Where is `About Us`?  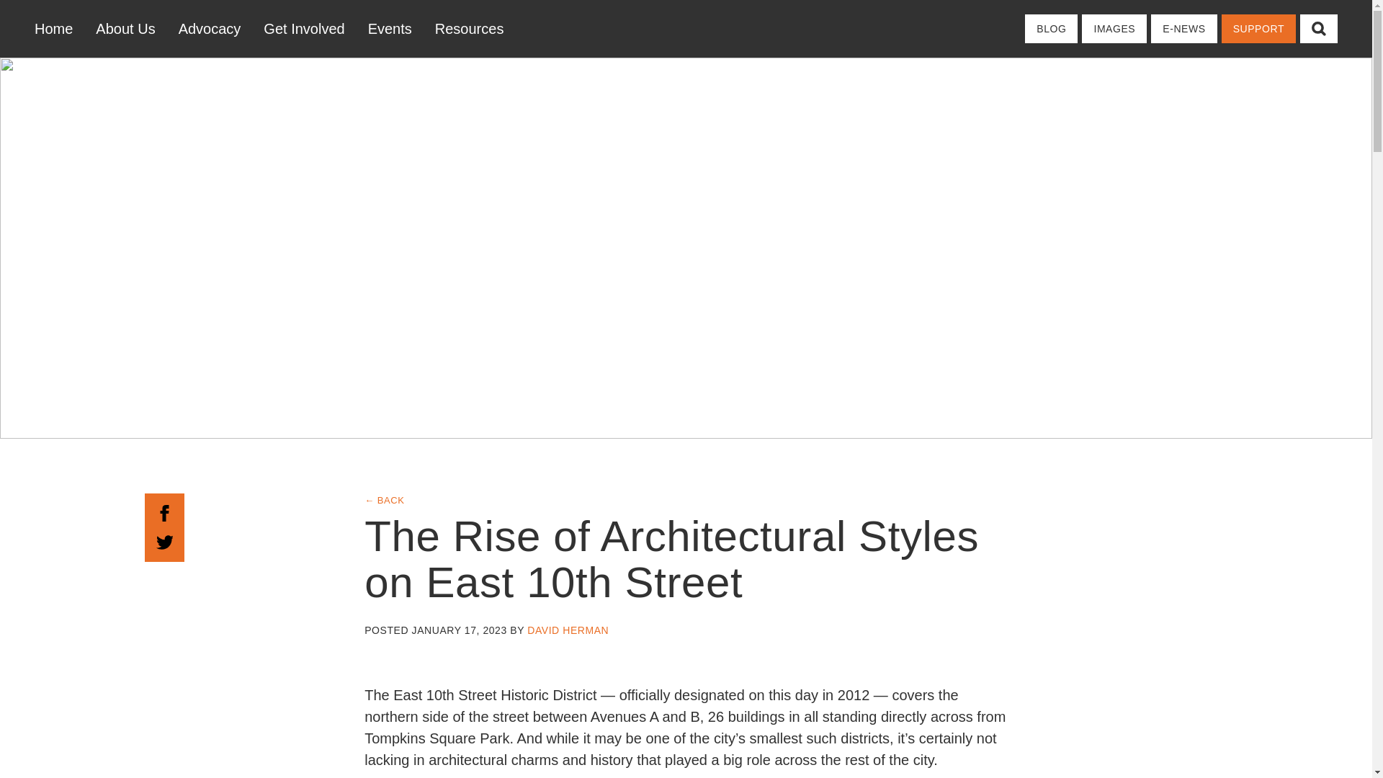 About Us is located at coordinates (125, 29).